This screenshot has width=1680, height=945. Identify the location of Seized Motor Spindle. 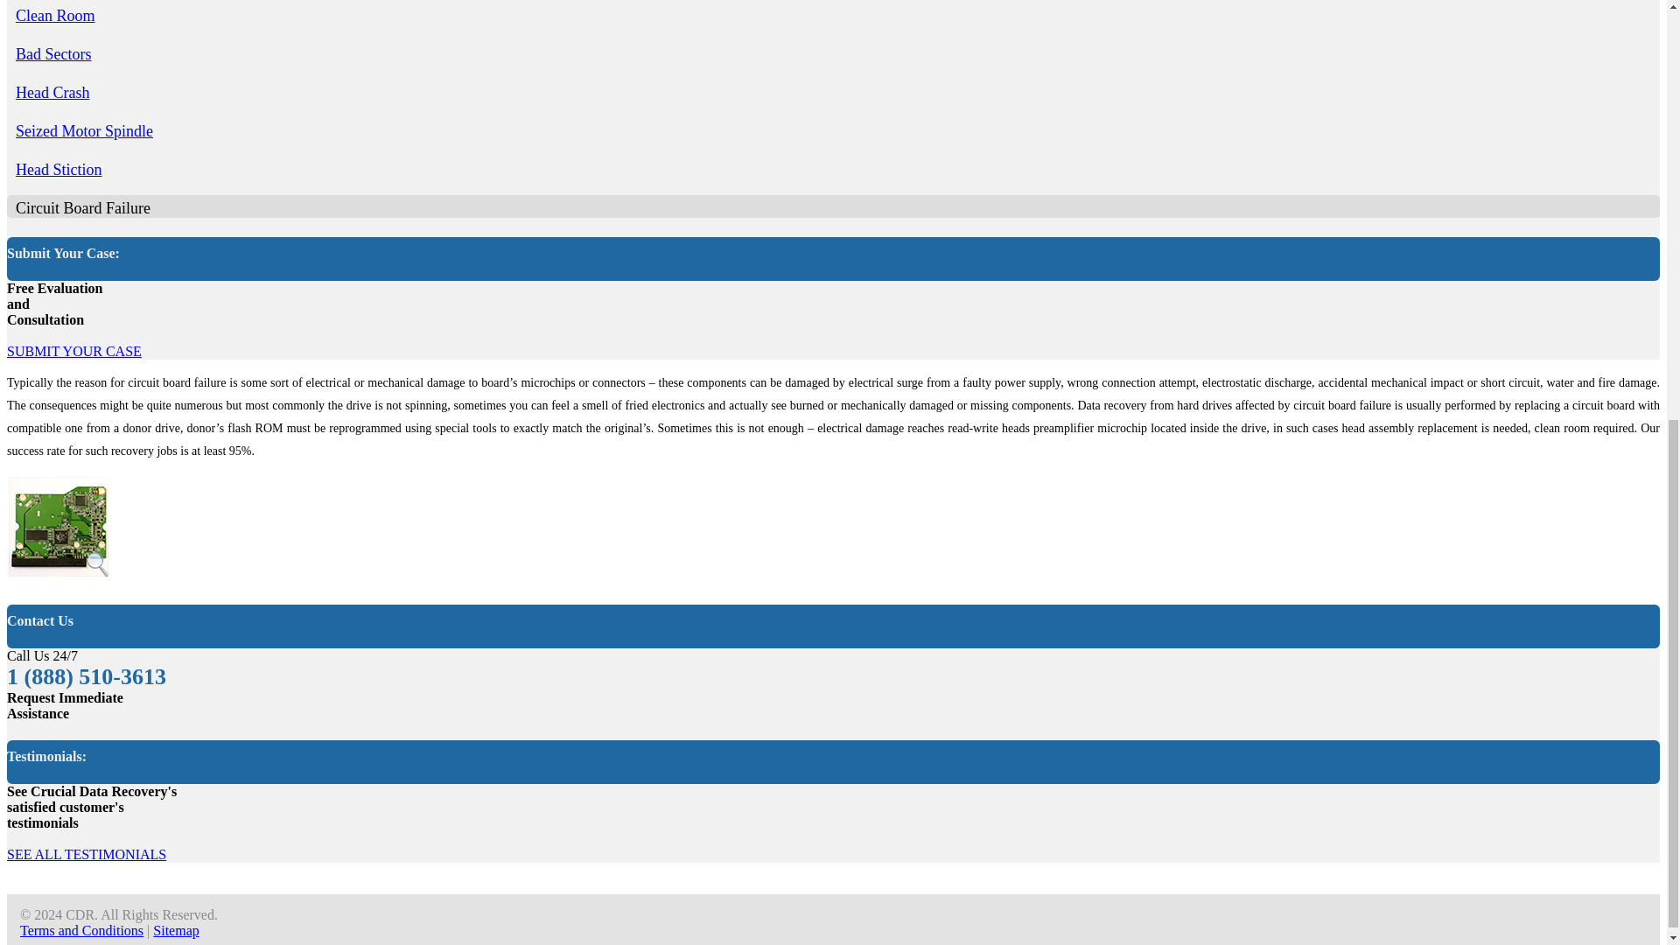
(84, 131).